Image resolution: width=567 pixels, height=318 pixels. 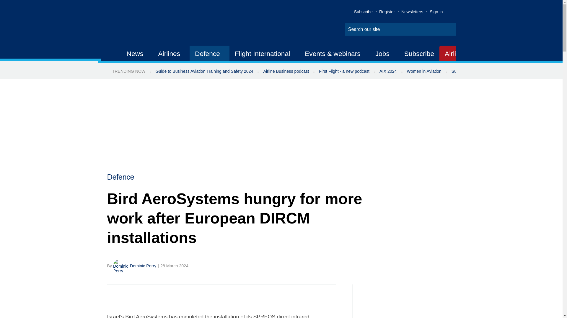 What do you see at coordinates (151, 293) in the screenshot?
I see `Email this article` at bounding box center [151, 293].